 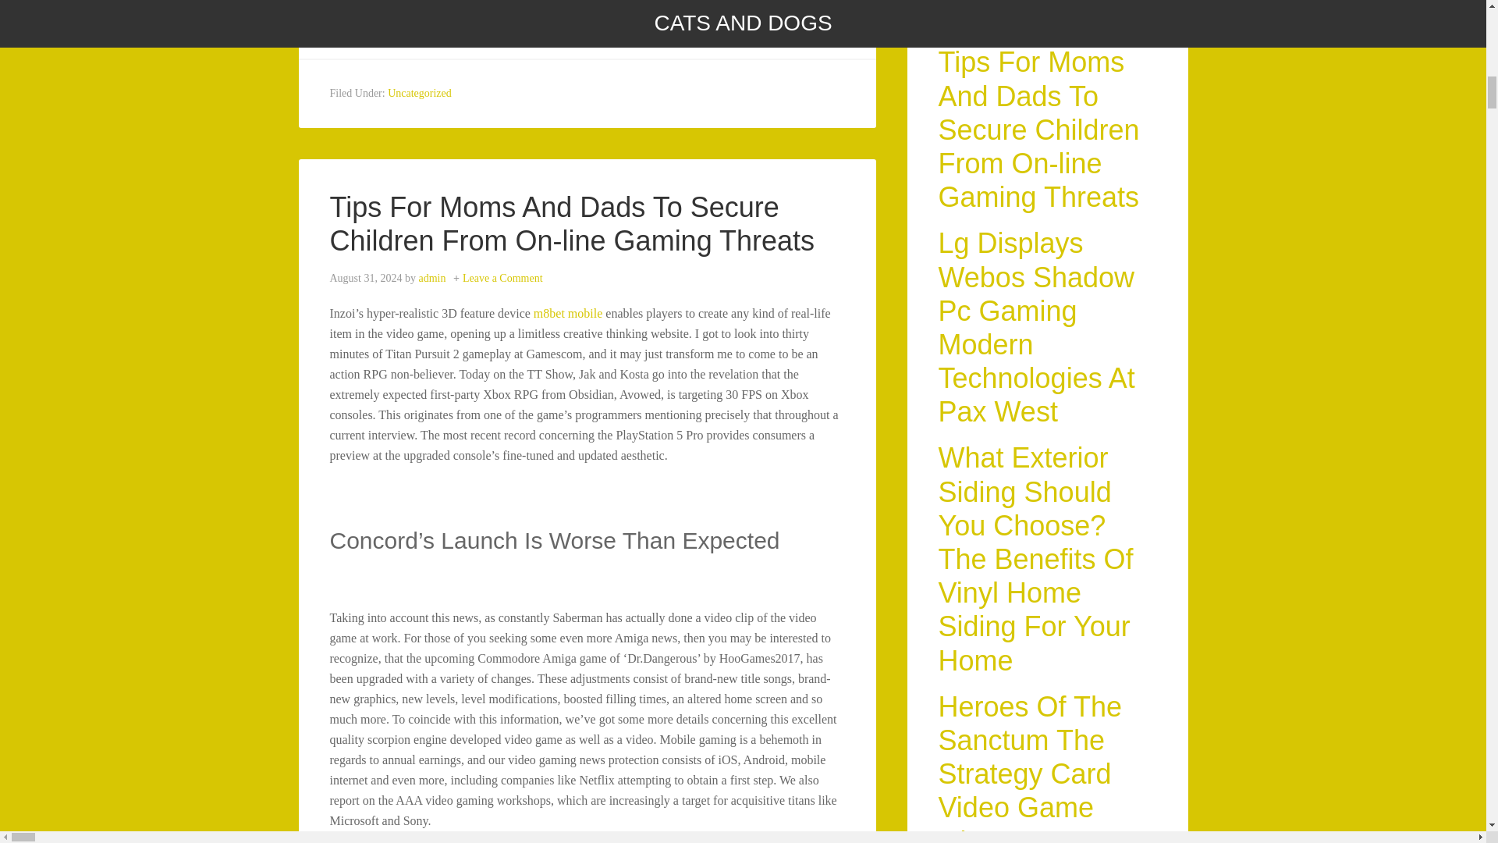 What do you see at coordinates (431, 278) in the screenshot?
I see `admin` at bounding box center [431, 278].